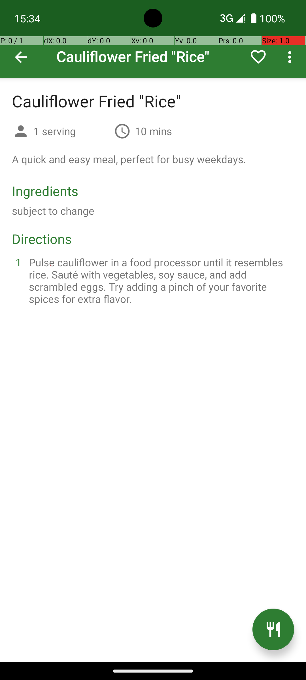 This screenshot has width=306, height=680. What do you see at coordinates (53, 211) in the screenshot?
I see `subject to change` at bounding box center [53, 211].